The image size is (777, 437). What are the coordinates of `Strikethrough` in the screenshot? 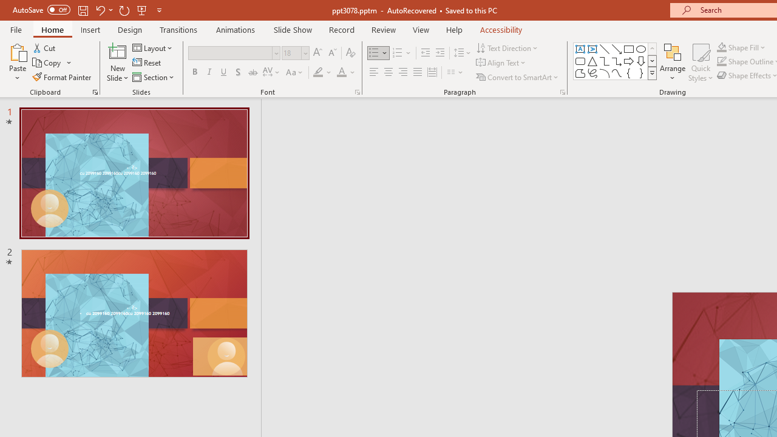 It's located at (253, 73).